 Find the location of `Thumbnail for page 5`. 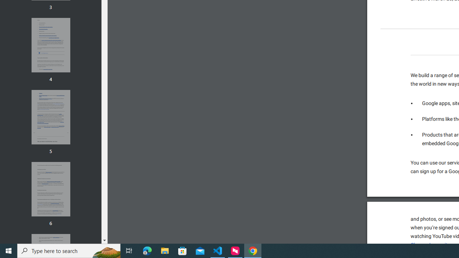

Thumbnail for page 5 is located at coordinates (51, 117).